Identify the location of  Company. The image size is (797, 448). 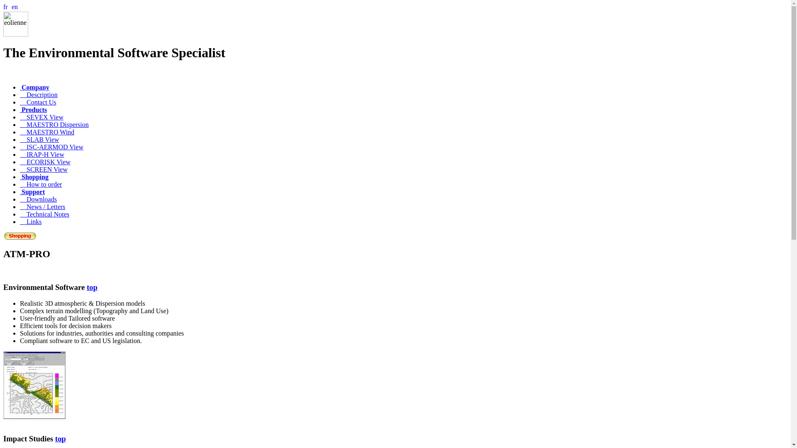
(35, 87).